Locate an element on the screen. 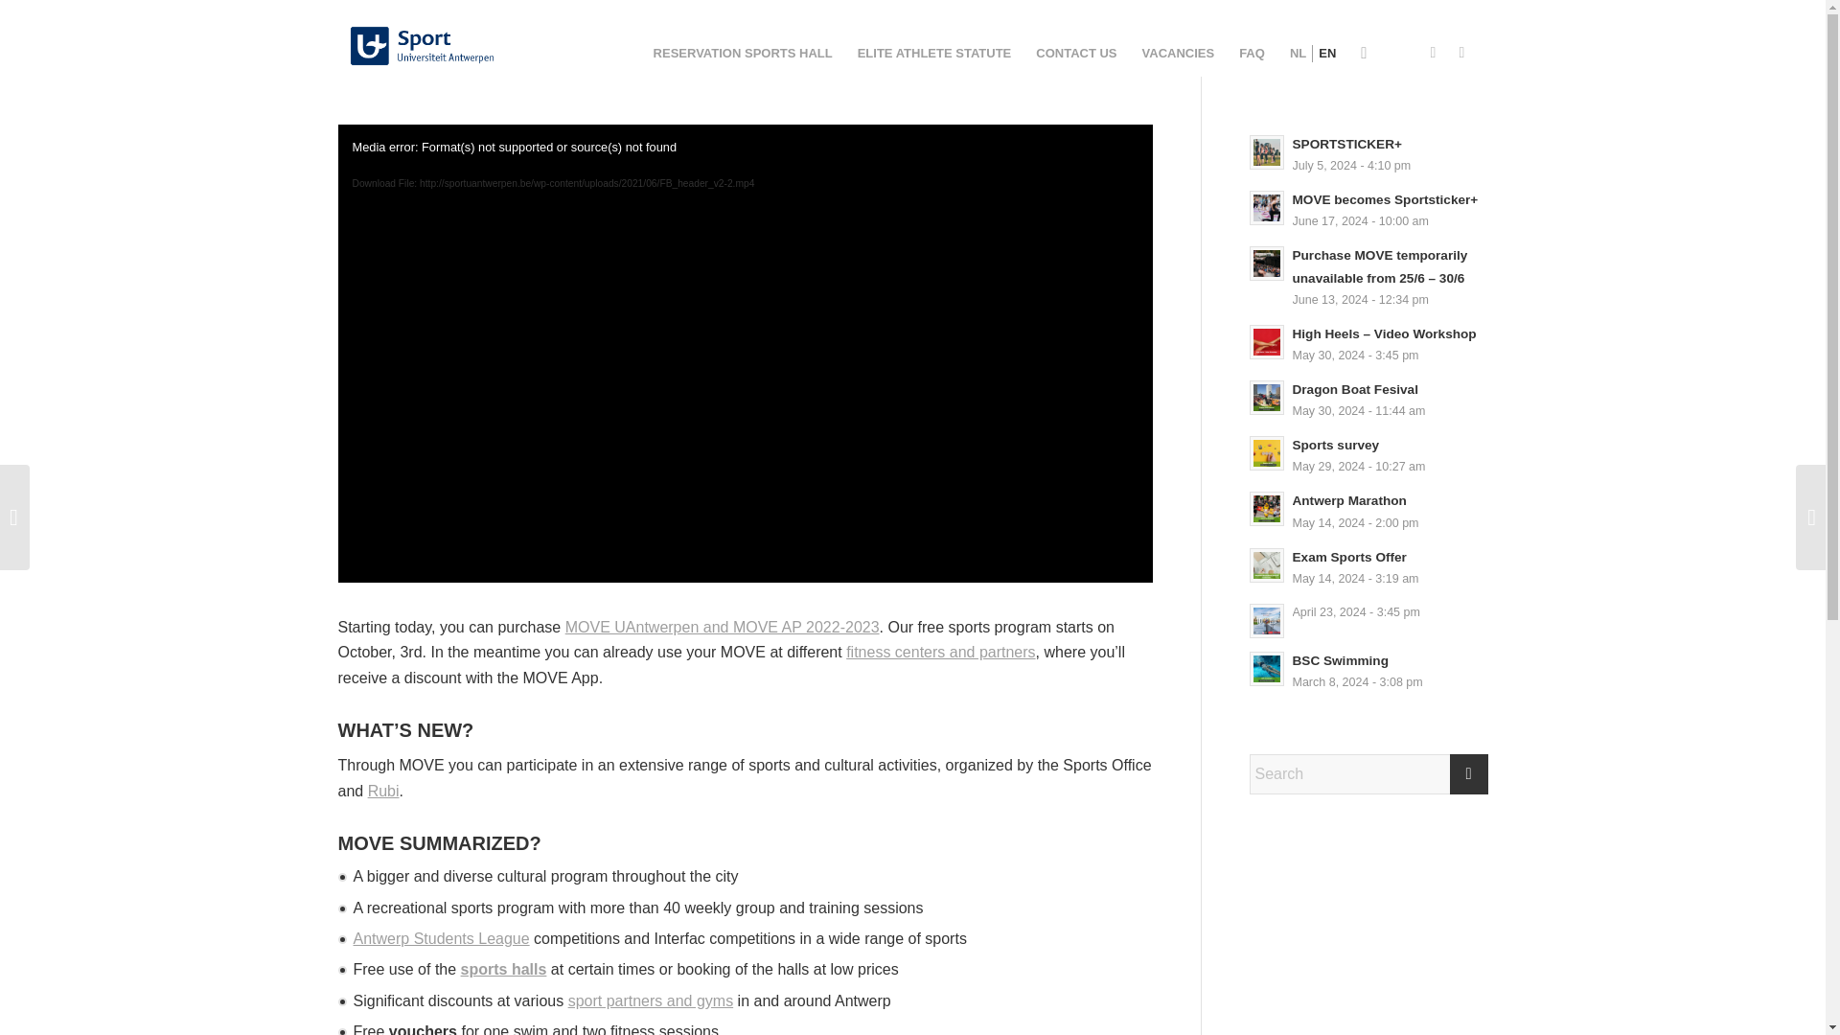 The image size is (1840, 1035). RESERVATION SPORTS HALL is located at coordinates (742, 54).